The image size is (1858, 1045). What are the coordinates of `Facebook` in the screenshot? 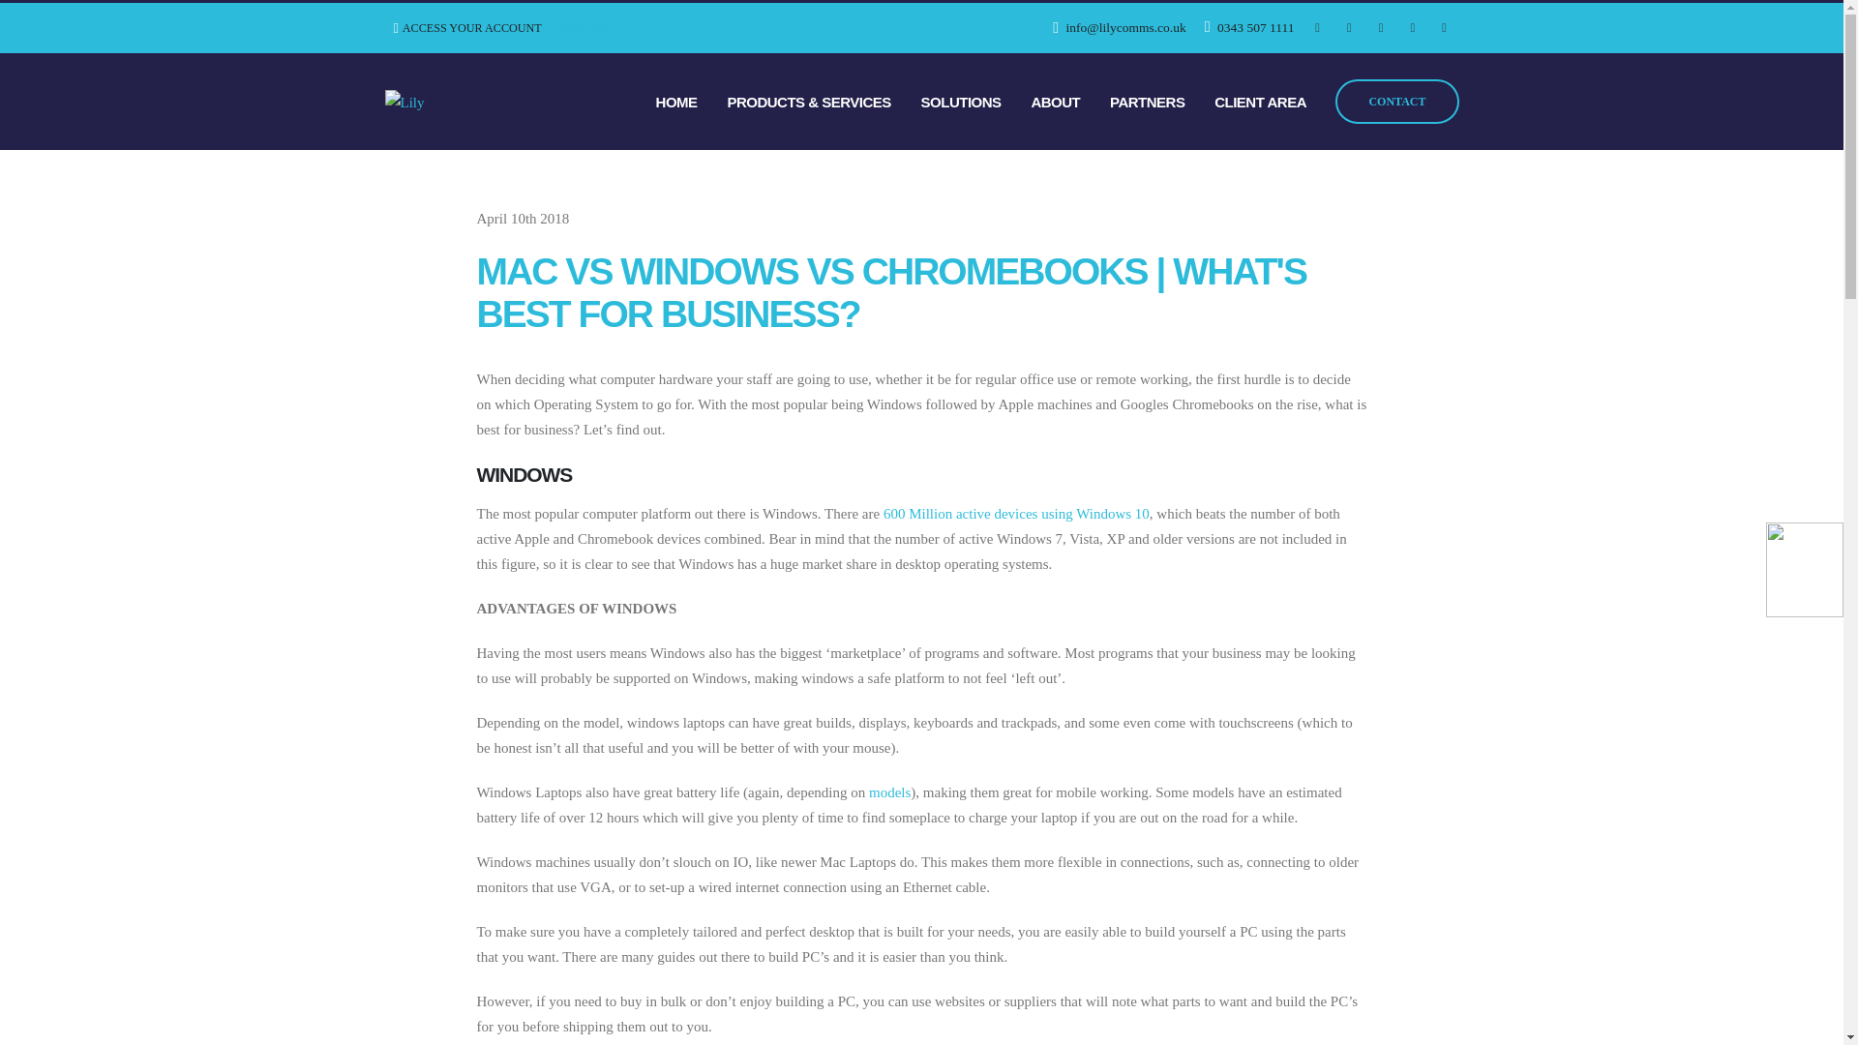 It's located at (1318, 28).